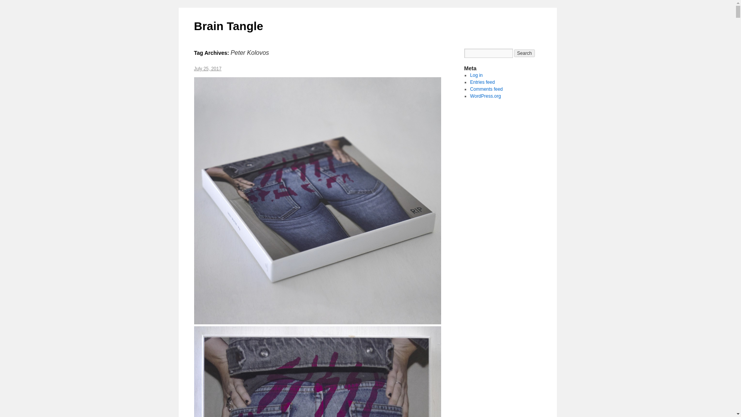 Image resolution: width=741 pixels, height=417 pixels. I want to click on Brain Tangle, so click(228, 26).